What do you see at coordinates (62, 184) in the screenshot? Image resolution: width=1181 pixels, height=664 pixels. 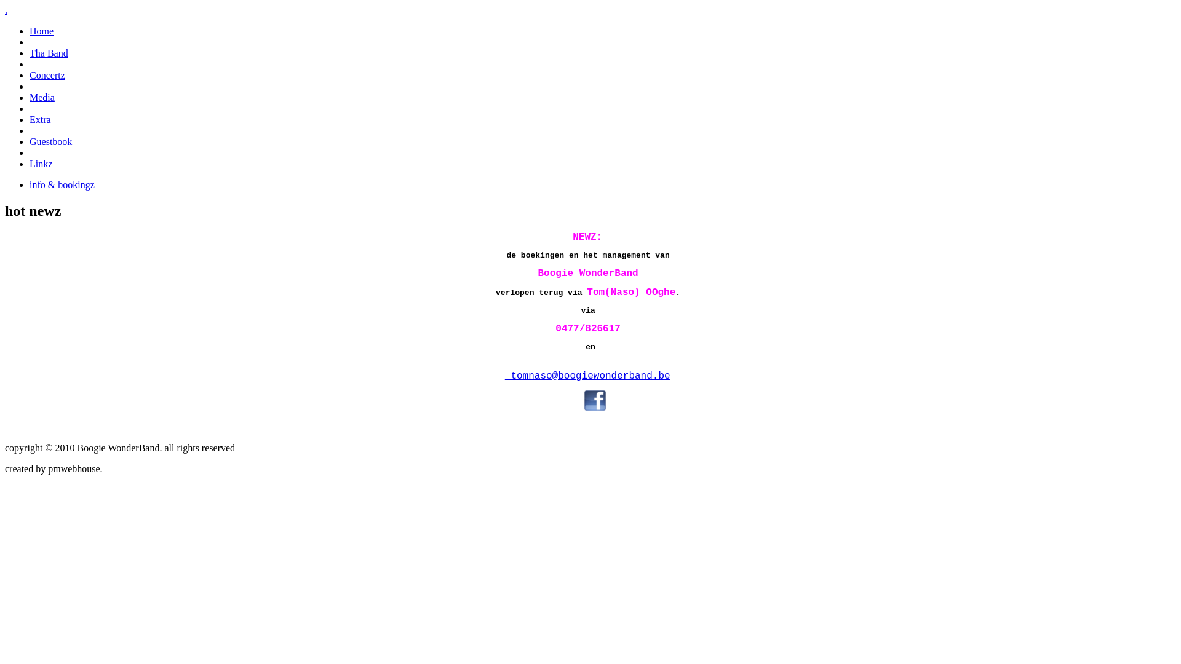 I see `info & bookingz` at bounding box center [62, 184].